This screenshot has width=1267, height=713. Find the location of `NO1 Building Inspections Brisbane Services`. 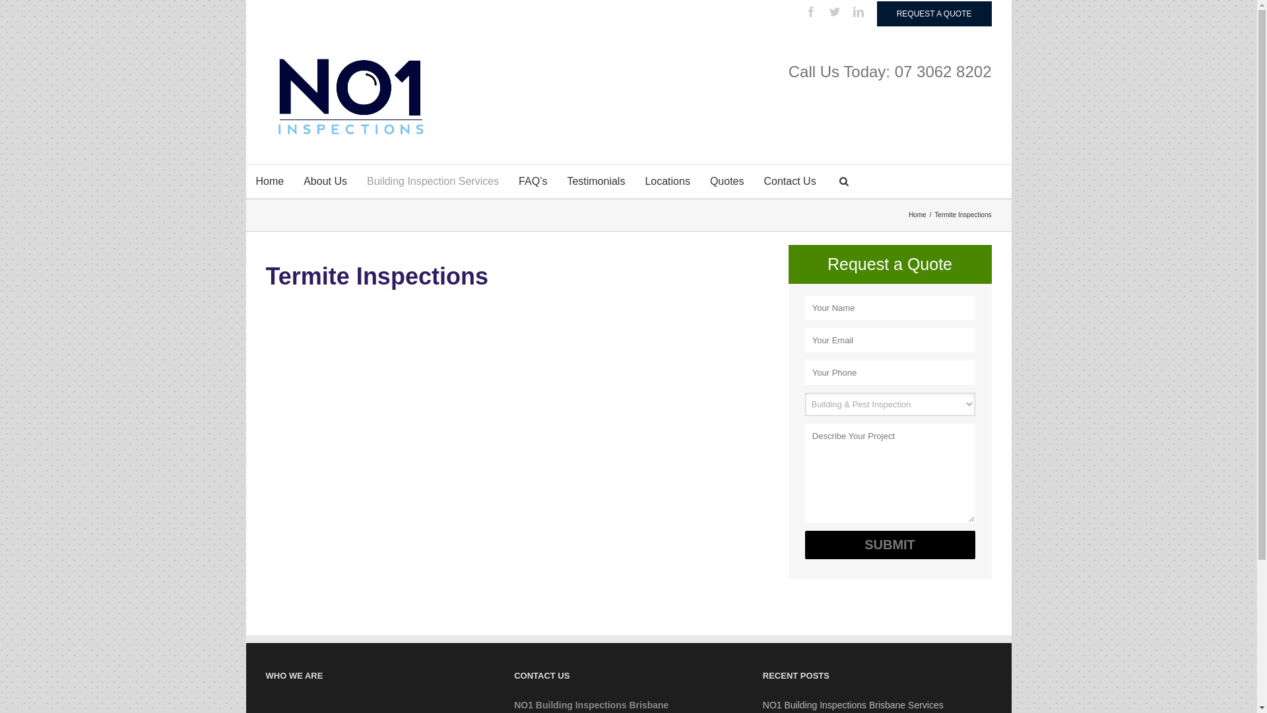

NO1 Building Inspections Brisbane Services is located at coordinates (878, 705).